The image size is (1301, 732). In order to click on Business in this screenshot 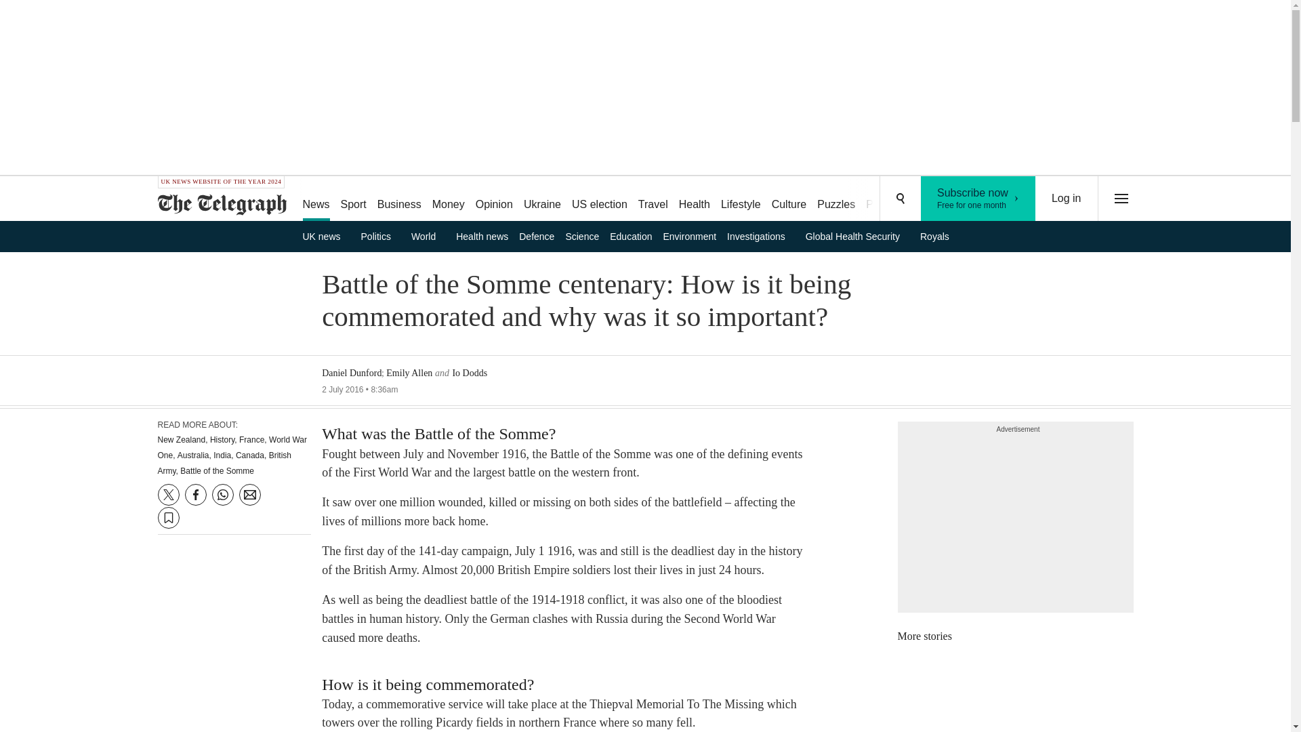, I will do `click(399, 199)`.